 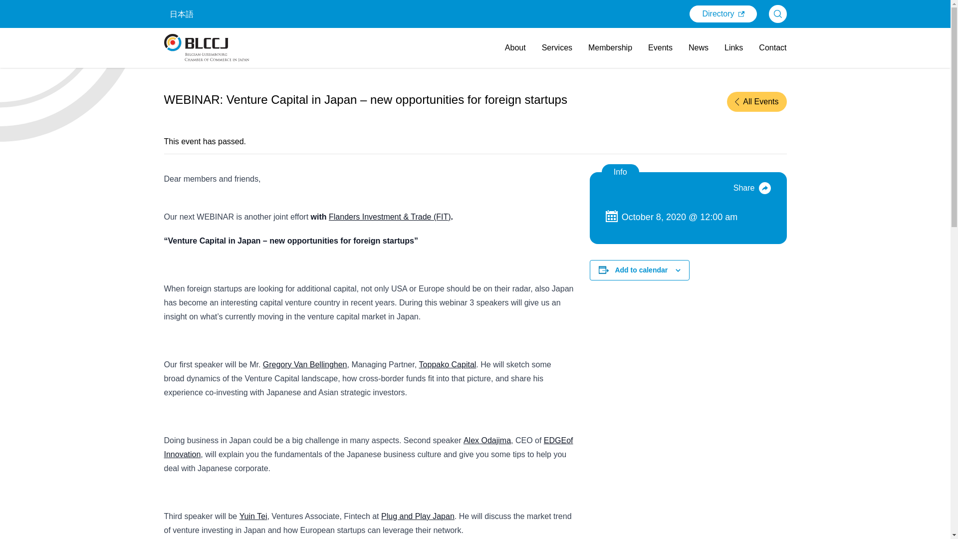 What do you see at coordinates (557, 47) in the screenshot?
I see `Services` at bounding box center [557, 47].